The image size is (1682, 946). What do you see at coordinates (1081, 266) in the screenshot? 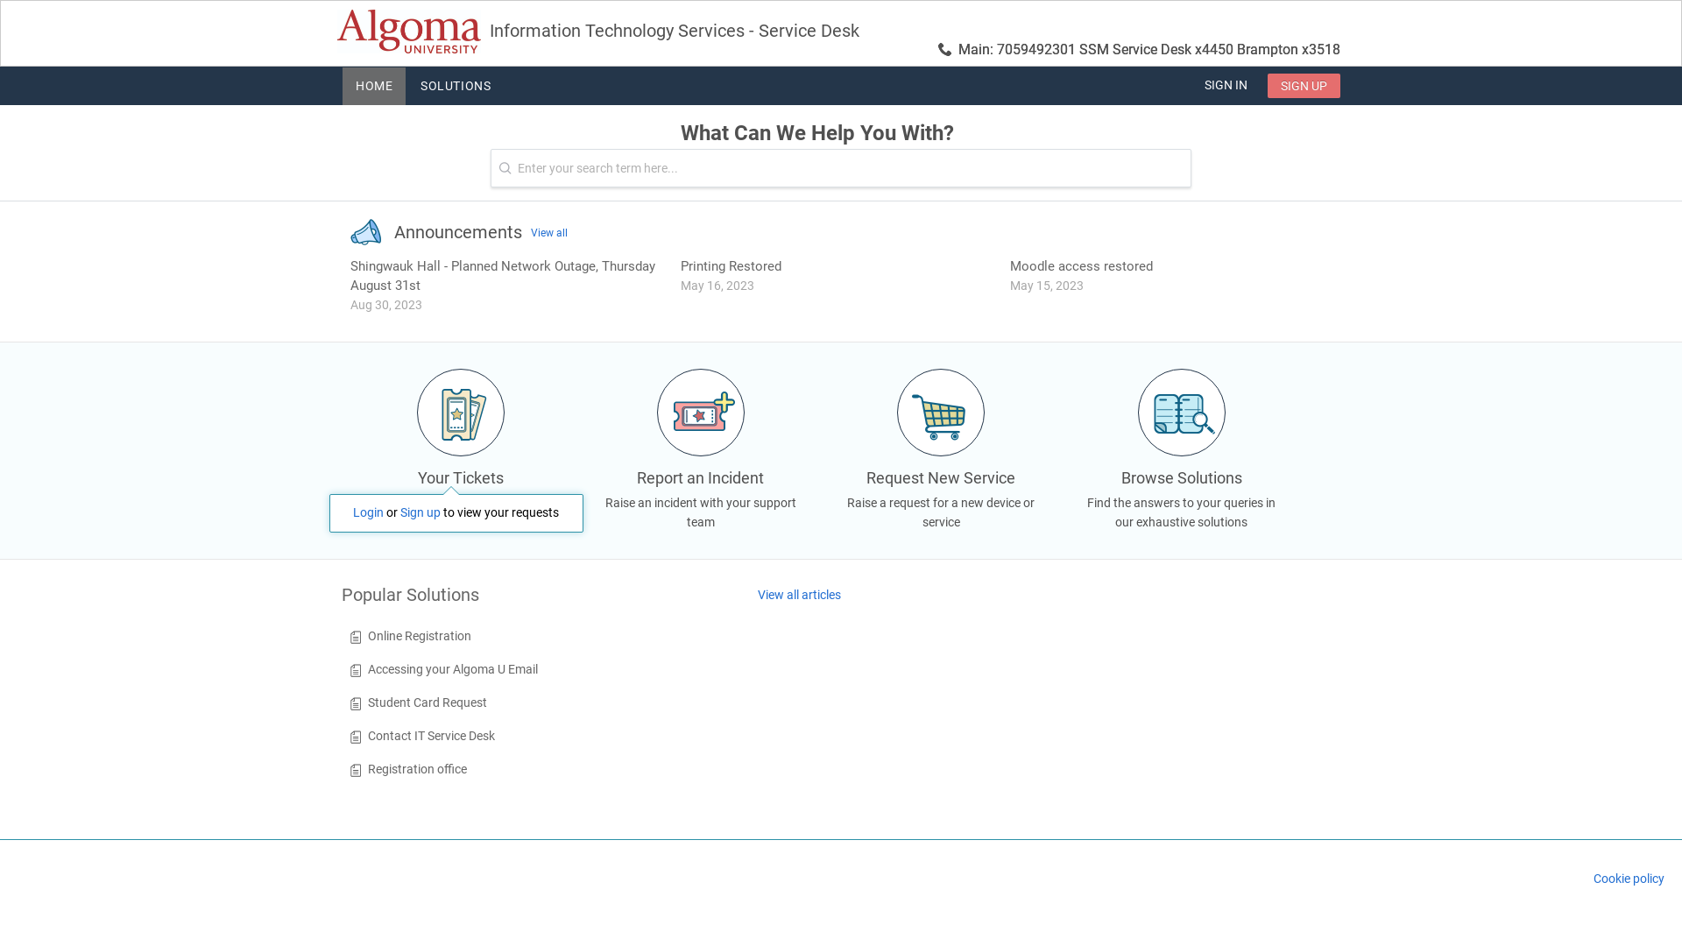
I see `Moodle access restored` at bounding box center [1081, 266].